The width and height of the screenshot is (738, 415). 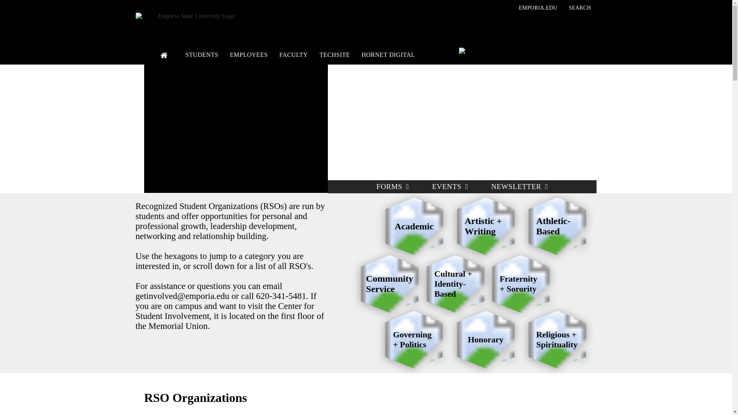 I want to click on EMPORIA.EDU, so click(x=538, y=8).